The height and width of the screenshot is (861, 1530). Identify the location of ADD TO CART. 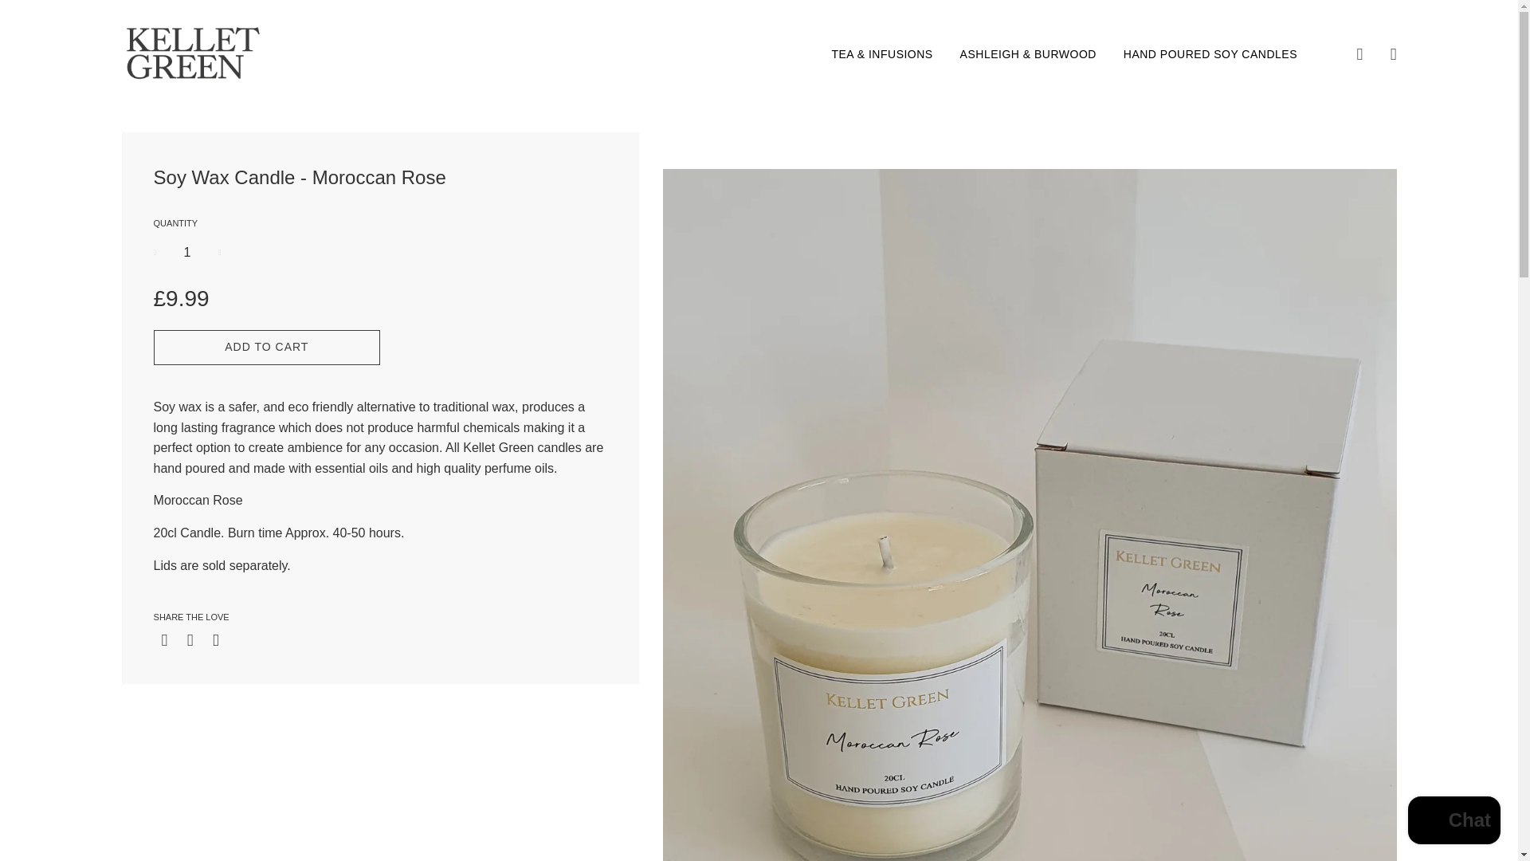
(268, 347).